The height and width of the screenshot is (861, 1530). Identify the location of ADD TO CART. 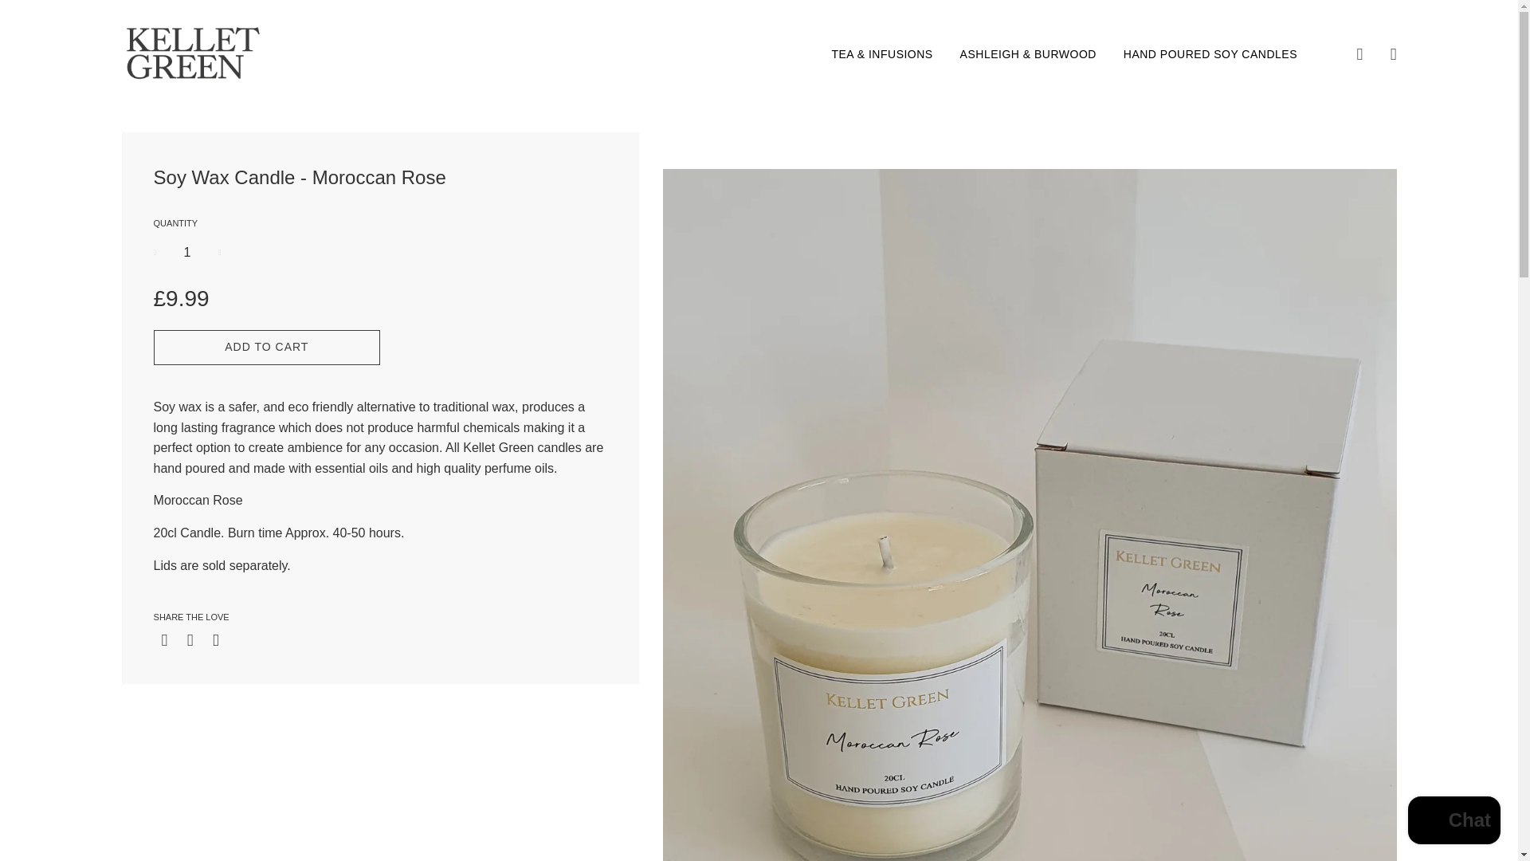
(268, 347).